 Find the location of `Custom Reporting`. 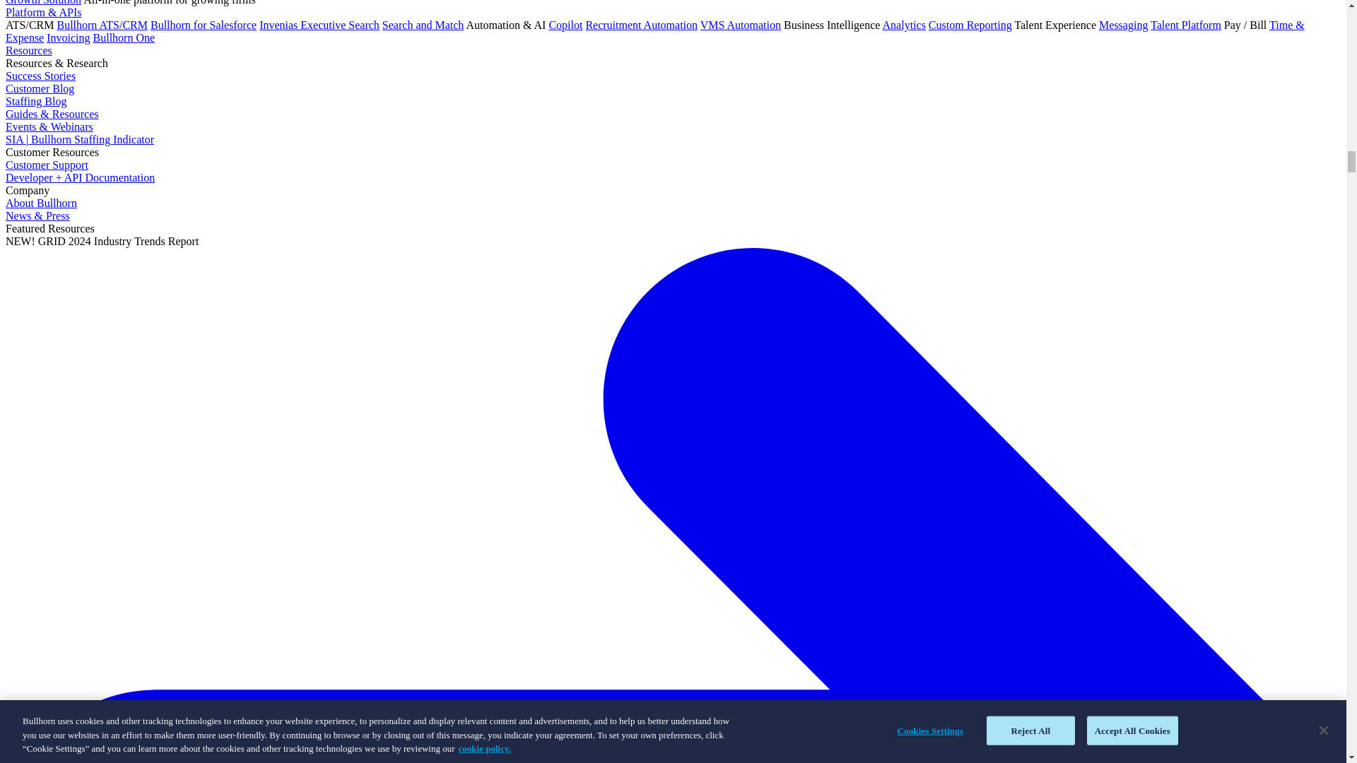

Custom Reporting is located at coordinates (970, 25).